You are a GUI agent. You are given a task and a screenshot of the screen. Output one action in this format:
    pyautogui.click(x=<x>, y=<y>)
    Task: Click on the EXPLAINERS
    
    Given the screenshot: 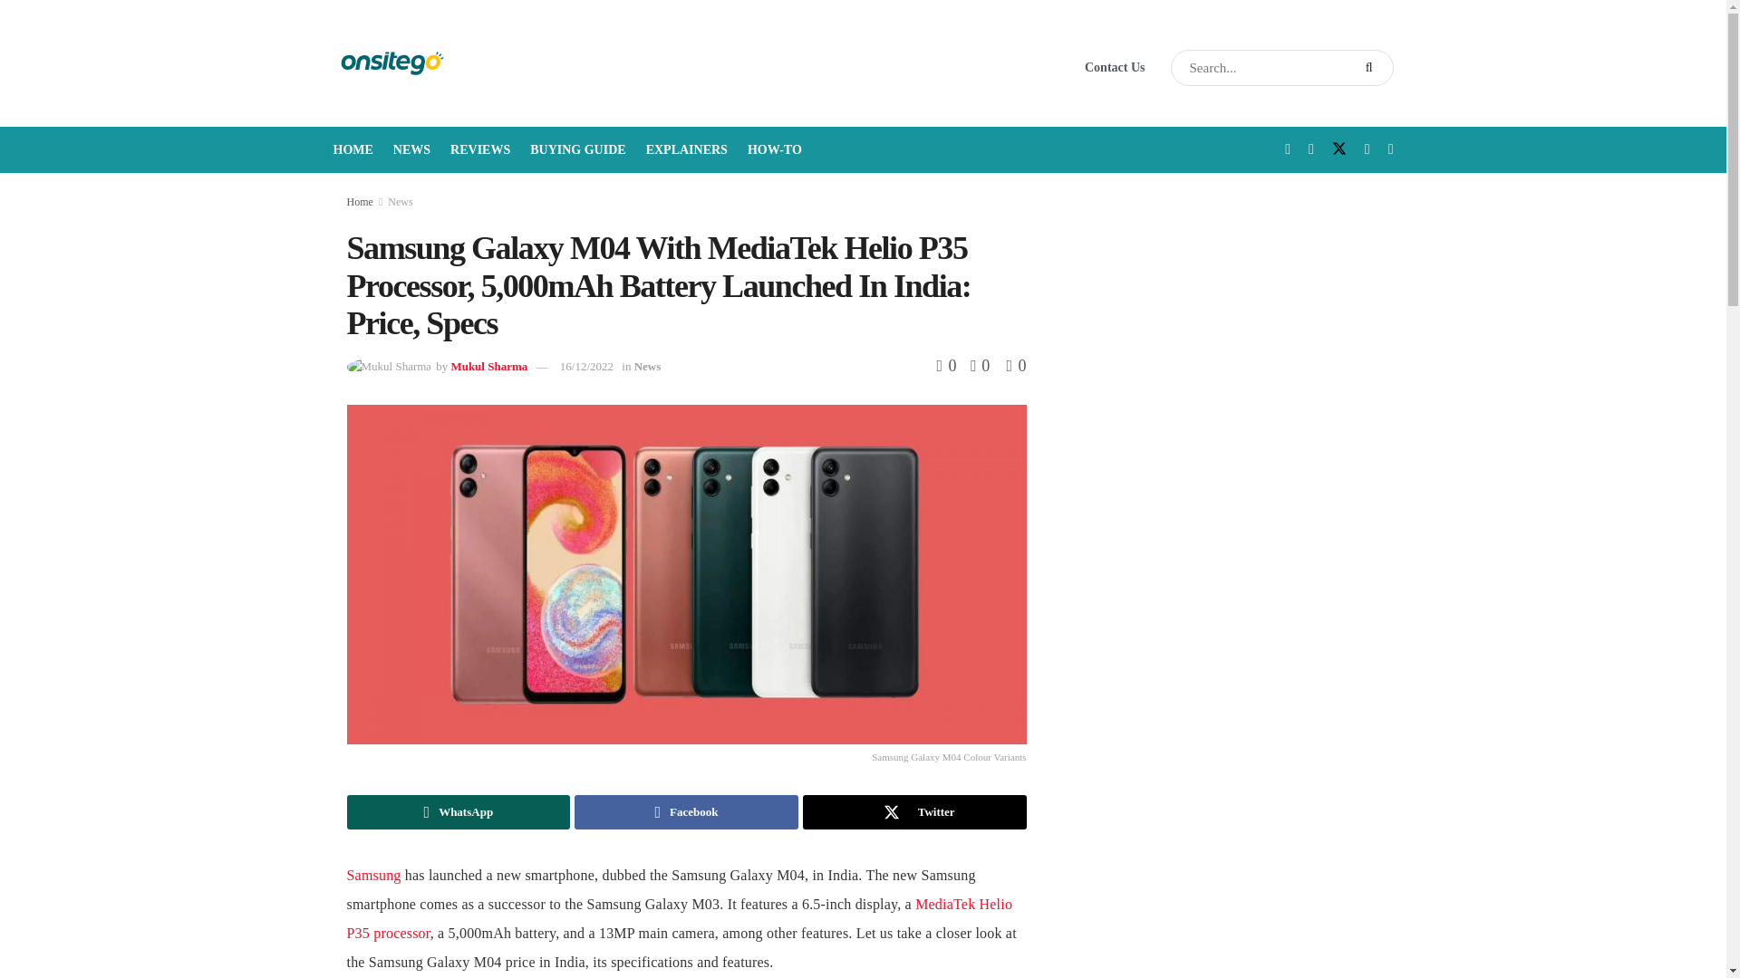 What is the action you would take?
    pyautogui.click(x=686, y=150)
    